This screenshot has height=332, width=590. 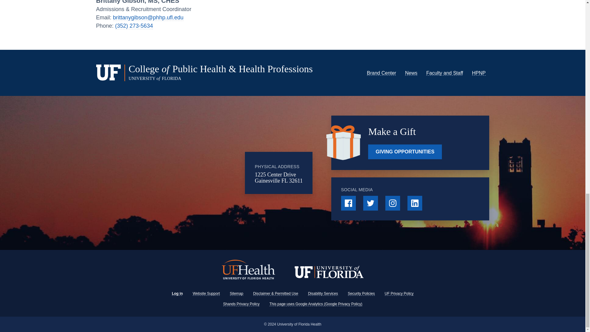 What do you see at coordinates (177, 294) in the screenshot?
I see `Log in` at bounding box center [177, 294].